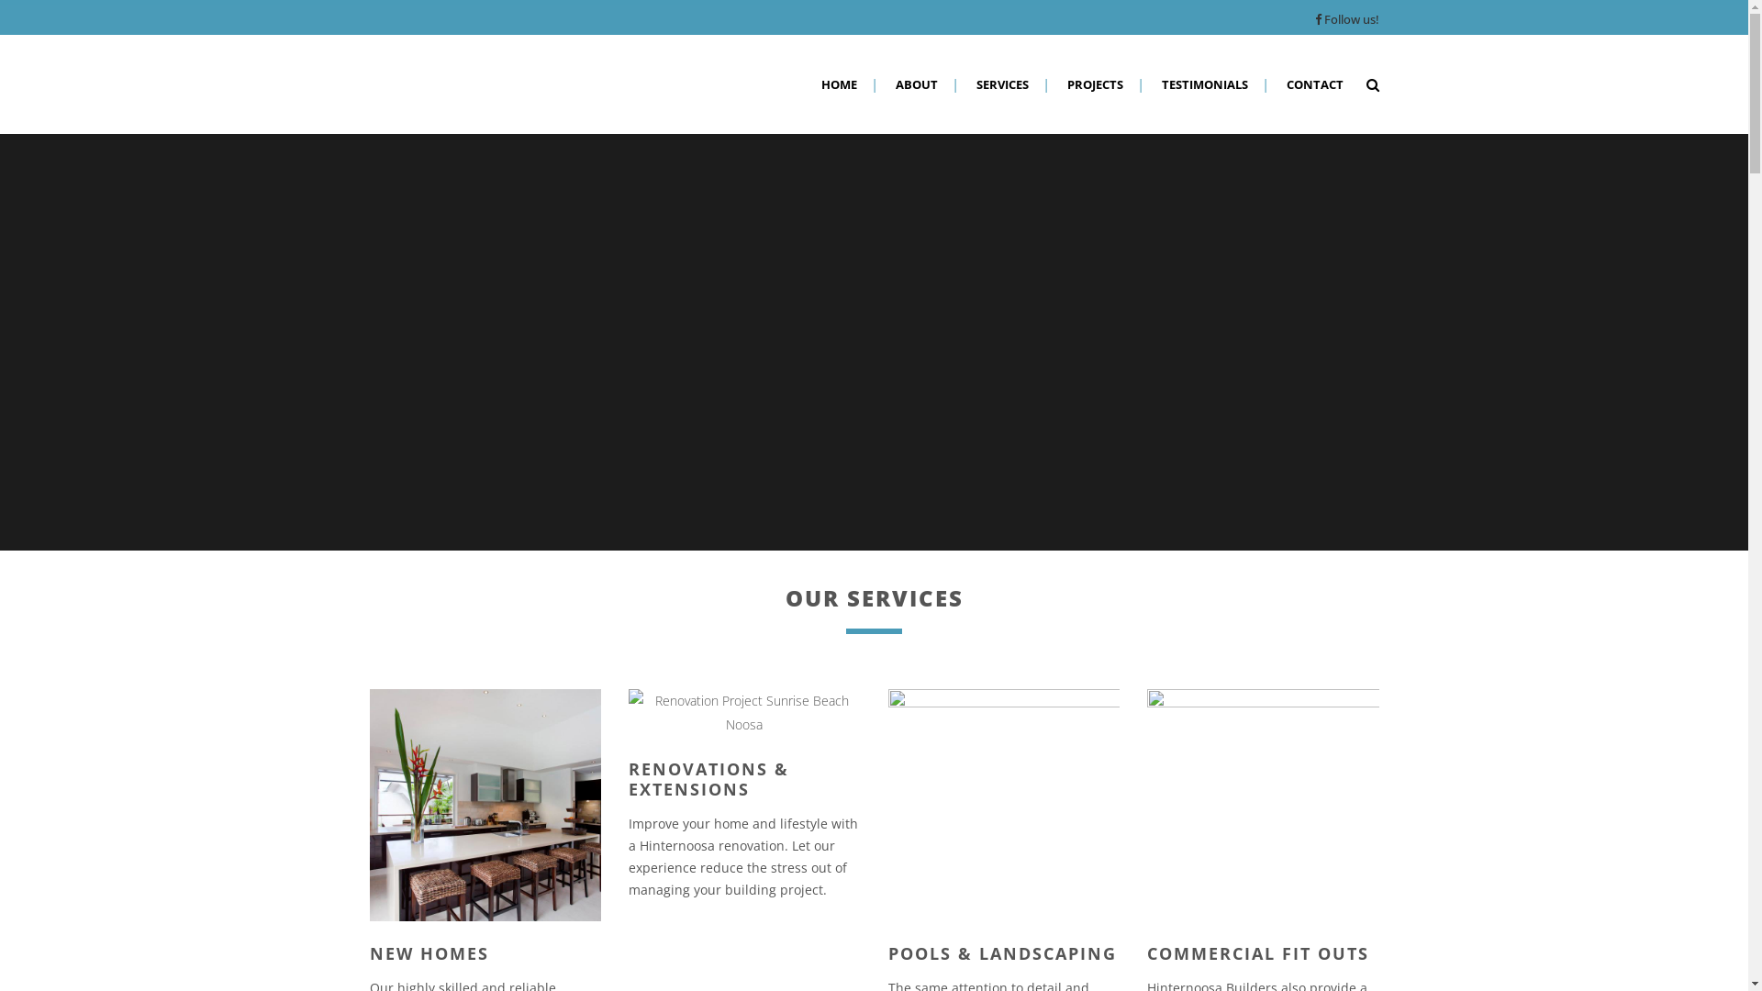 Image resolution: width=1762 pixels, height=991 pixels. Describe the element at coordinates (1351, 19) in the screenshot. I see `Follow us!` at that location.